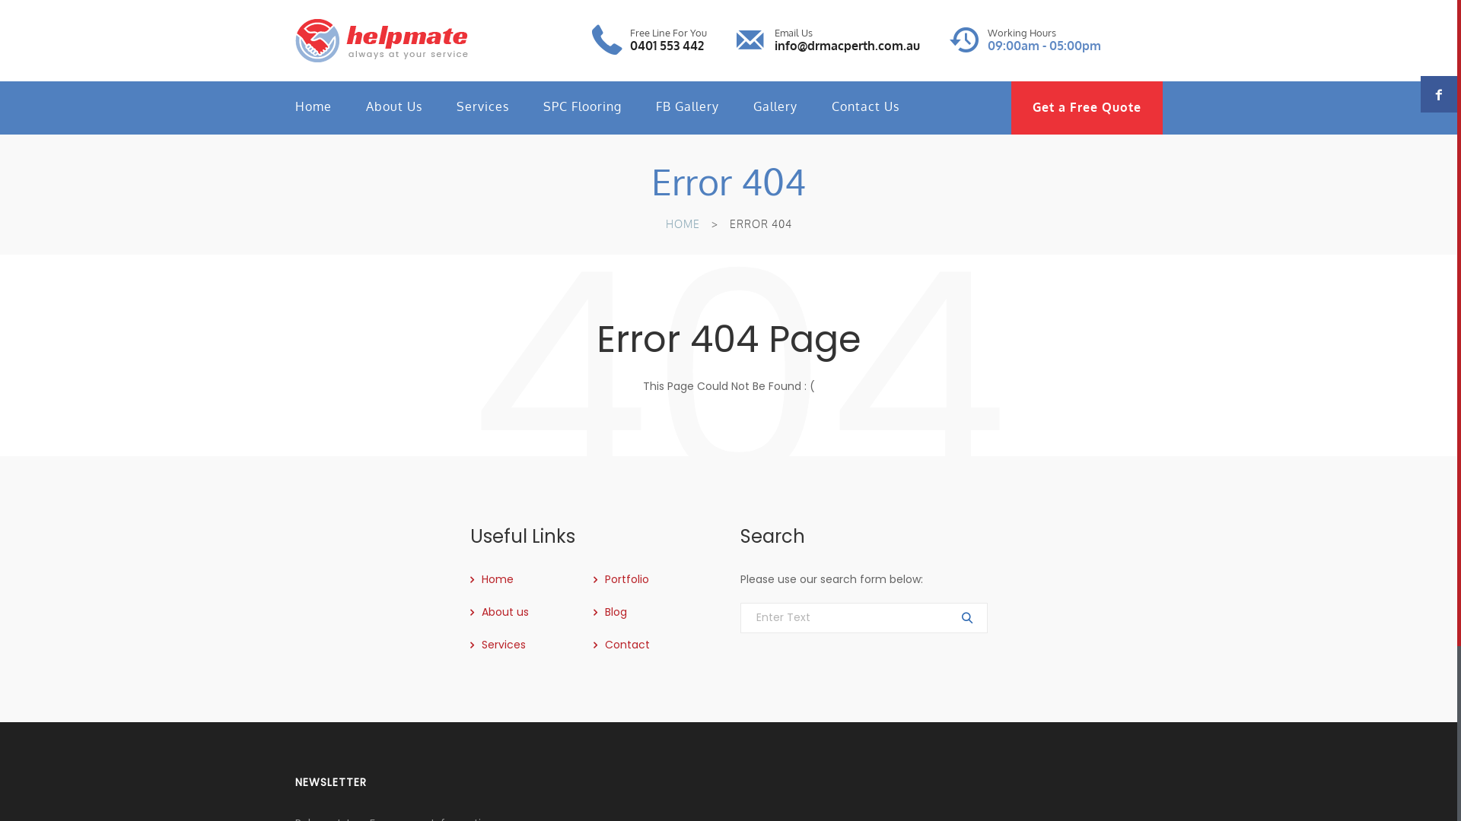 This screenshot has width=1461, height=821. What do you see at coordinates (688, 106) in the screenshot?
I see `FB Gallery` at bounding box center [688, 106].